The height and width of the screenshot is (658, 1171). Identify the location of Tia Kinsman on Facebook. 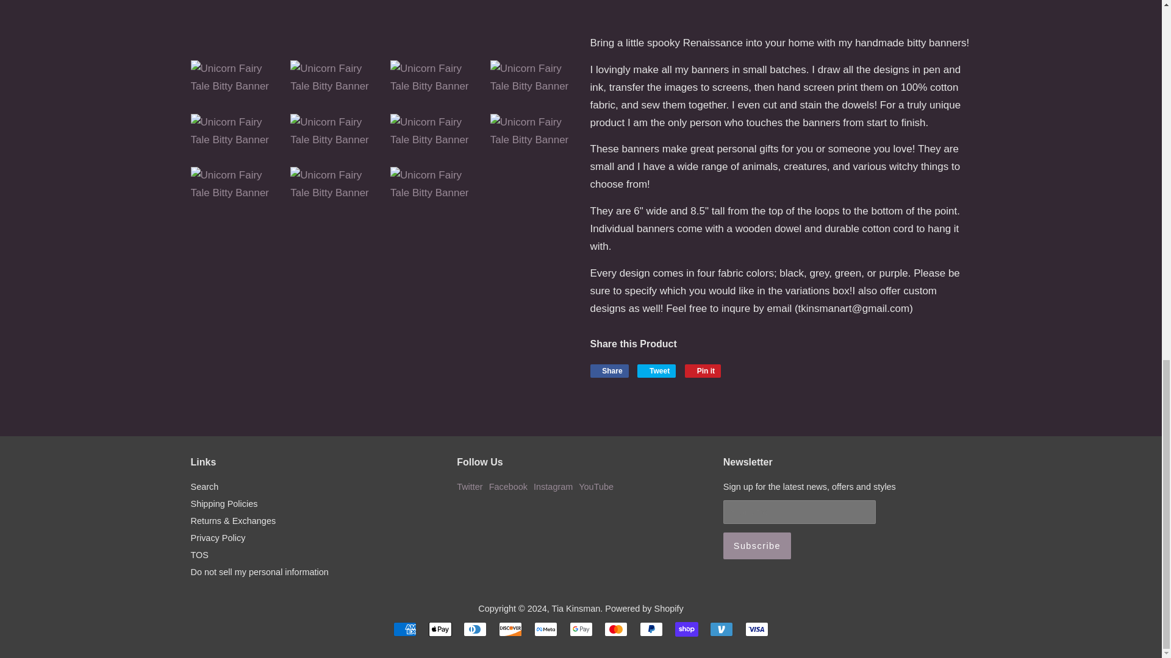
(509, 486).